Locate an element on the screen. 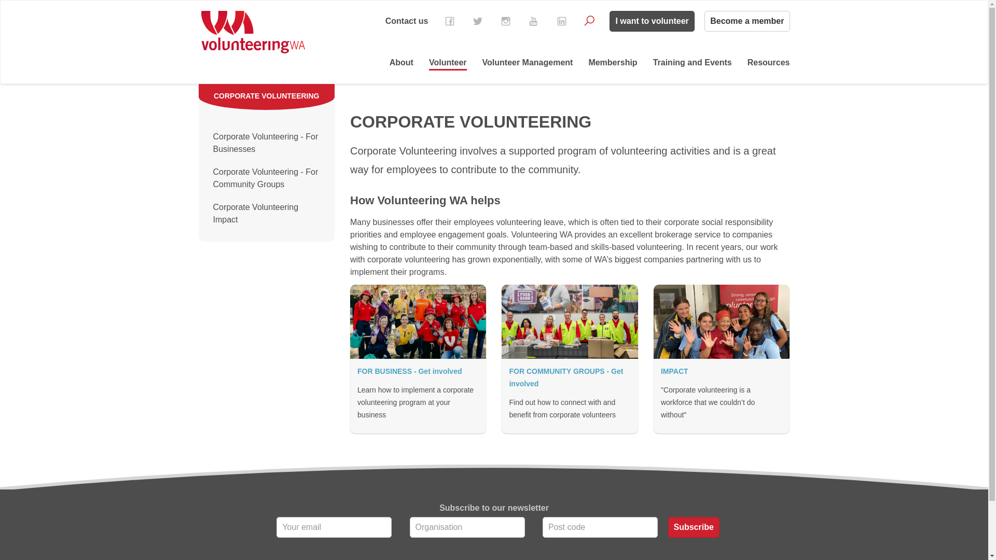 This screenshot has height=560, width=996. Corporate Volunteering - For Community Groups is located at coordinates (267, 178).